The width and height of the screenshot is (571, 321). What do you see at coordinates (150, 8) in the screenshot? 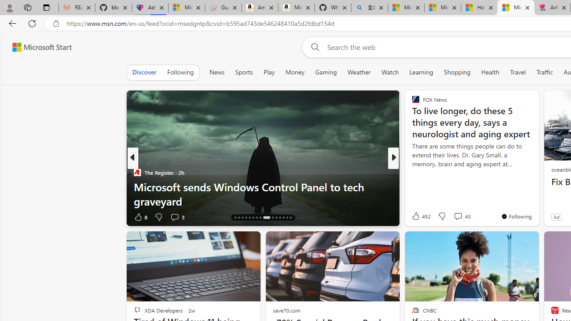
I see `Asthma Inhalers: Names and Types` at bounding box center [150, 8].